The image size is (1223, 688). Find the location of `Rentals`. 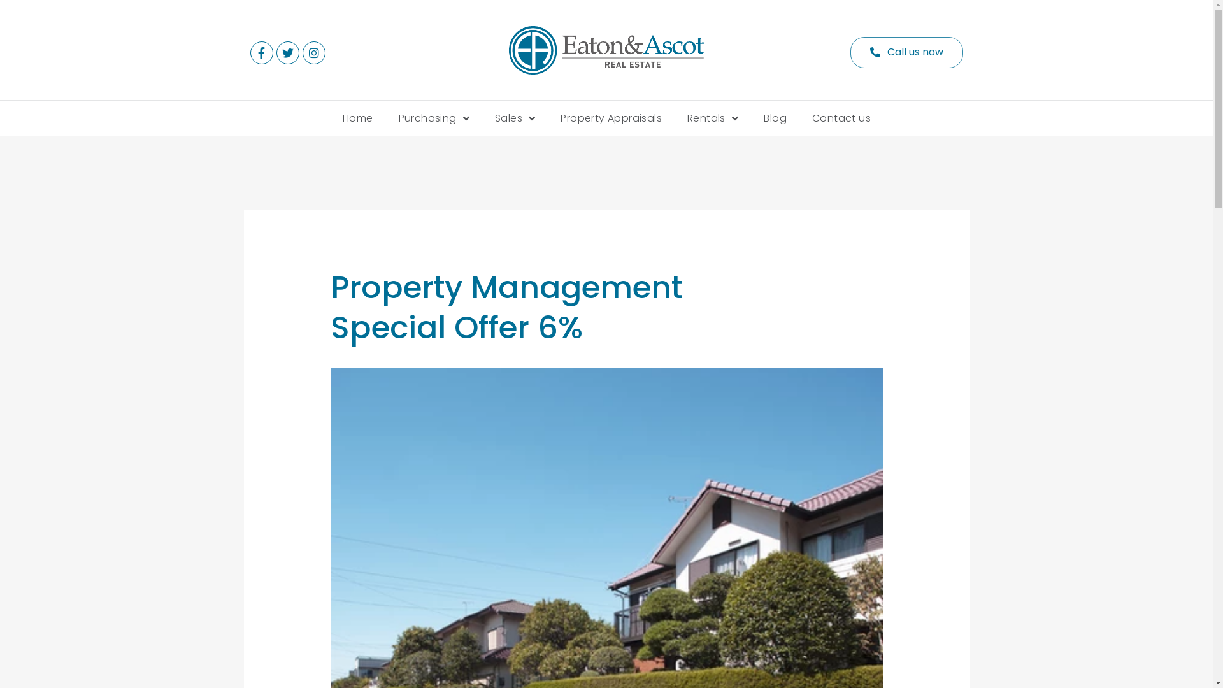

Rentals is located at coordinates (713, 118).